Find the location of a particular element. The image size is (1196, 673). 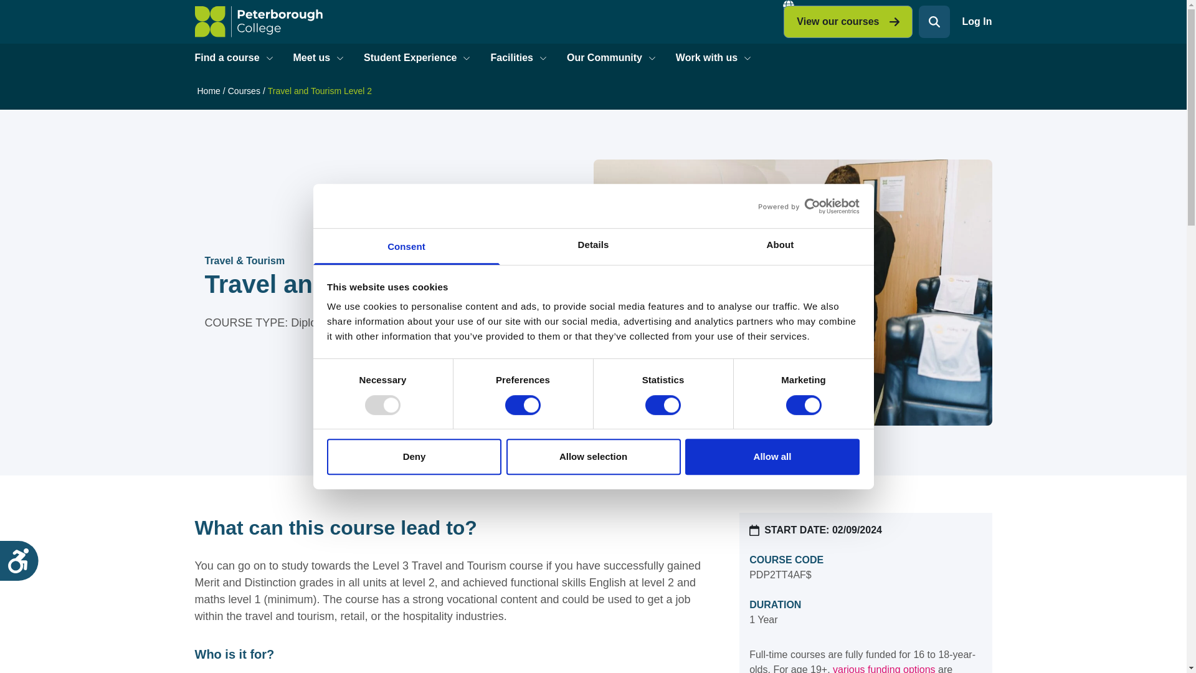

About is located at coordinates (780, 247).